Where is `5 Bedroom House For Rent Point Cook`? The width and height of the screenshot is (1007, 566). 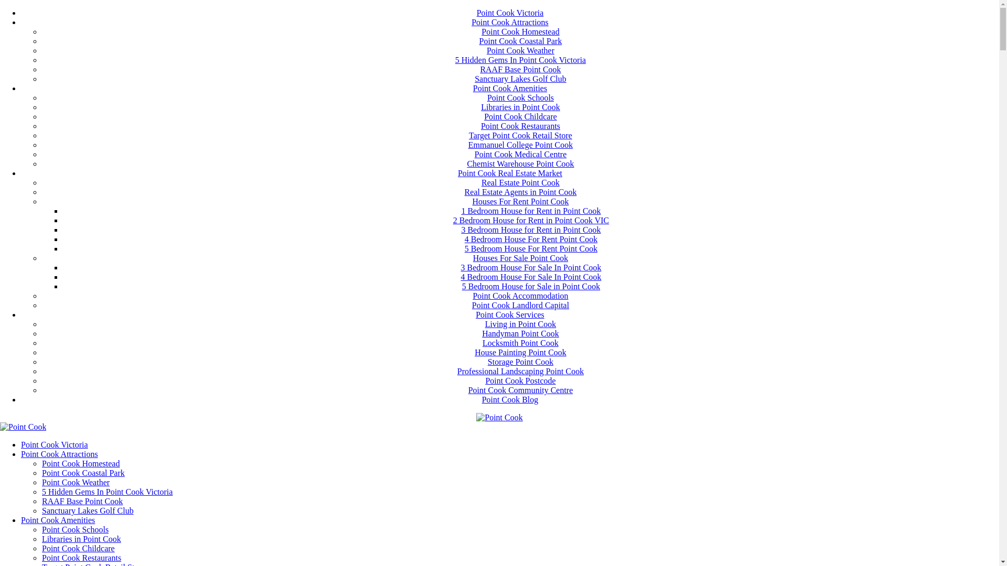 5 Bedroom House For Rent Point Cook is located at coordinates (531, 248).